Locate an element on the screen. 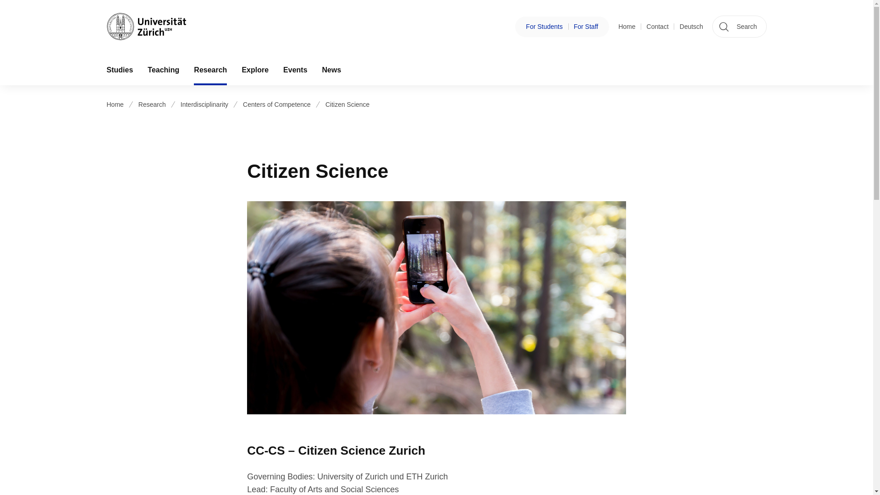  Search is located at coordinates (739, 27).